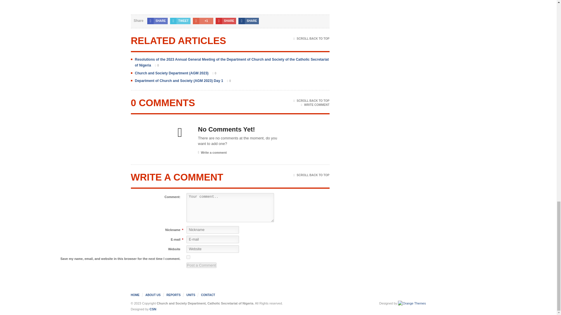 The width and height of the screenshot is (561, 315). I want to click on 0, so click(213, 73).